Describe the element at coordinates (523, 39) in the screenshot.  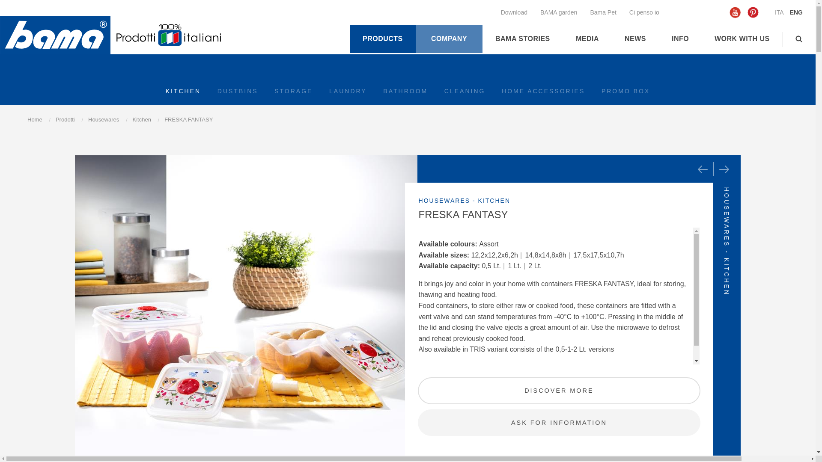
I see `BAMA STORIES` at that location.